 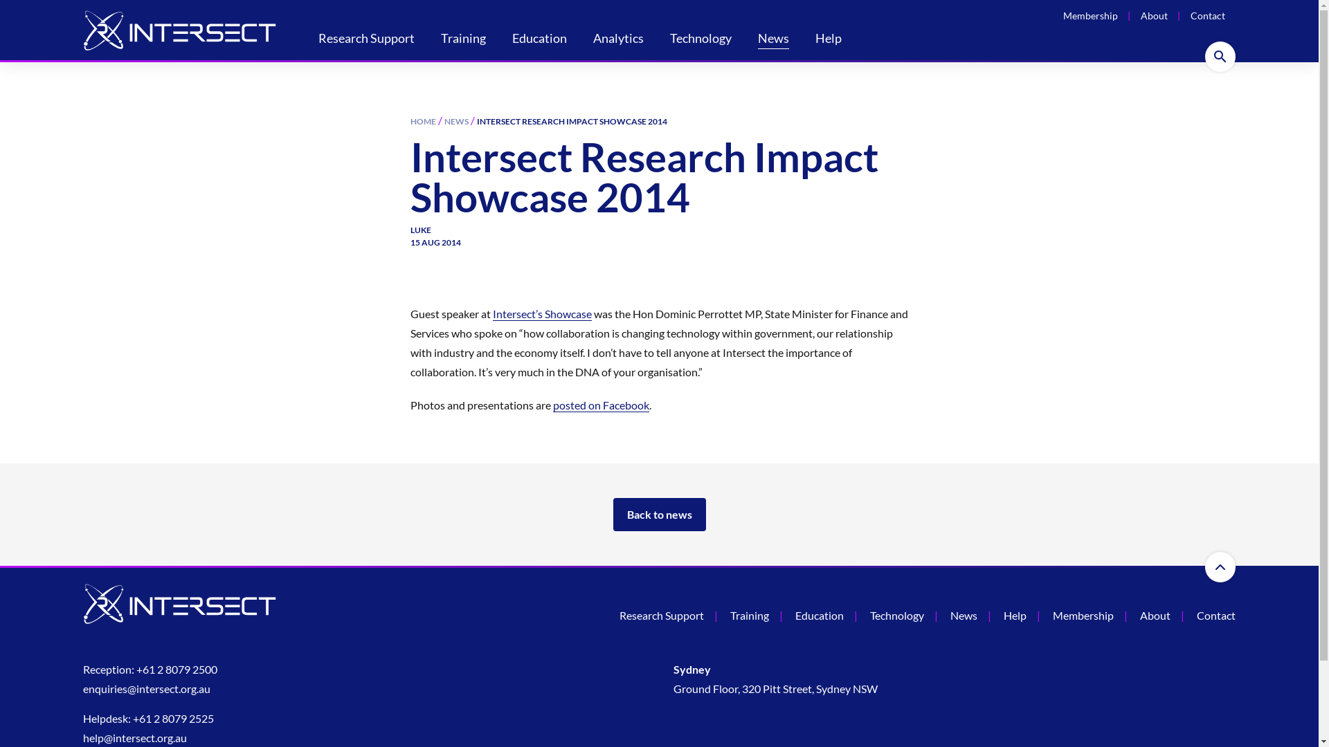 I want to click on Help, so click(x=1015, y=616).